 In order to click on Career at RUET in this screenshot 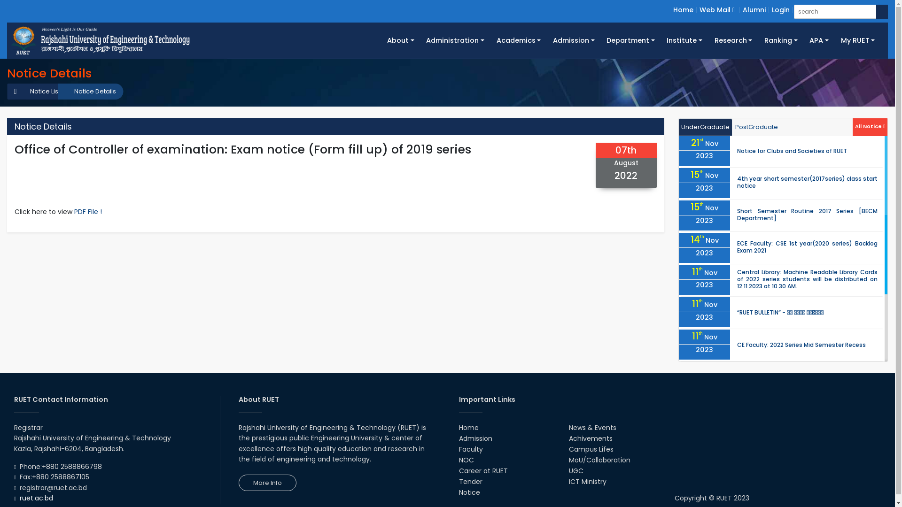, I will do `click(483, 471)`.